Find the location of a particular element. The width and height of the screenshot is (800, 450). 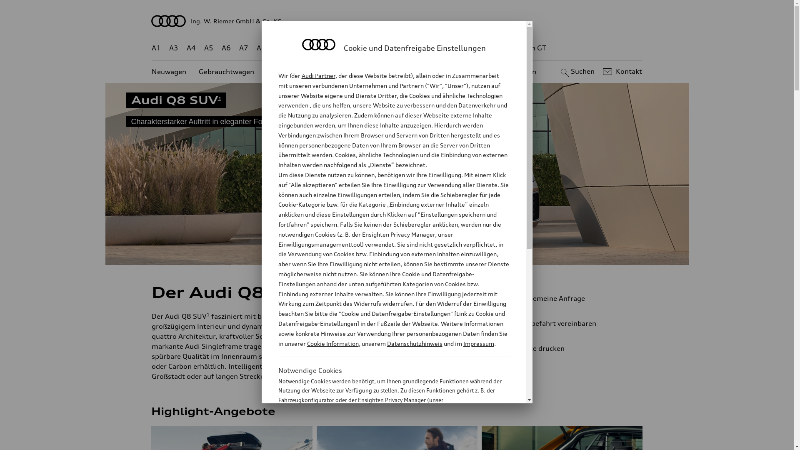

A3 is located at coordinates (174, 48).